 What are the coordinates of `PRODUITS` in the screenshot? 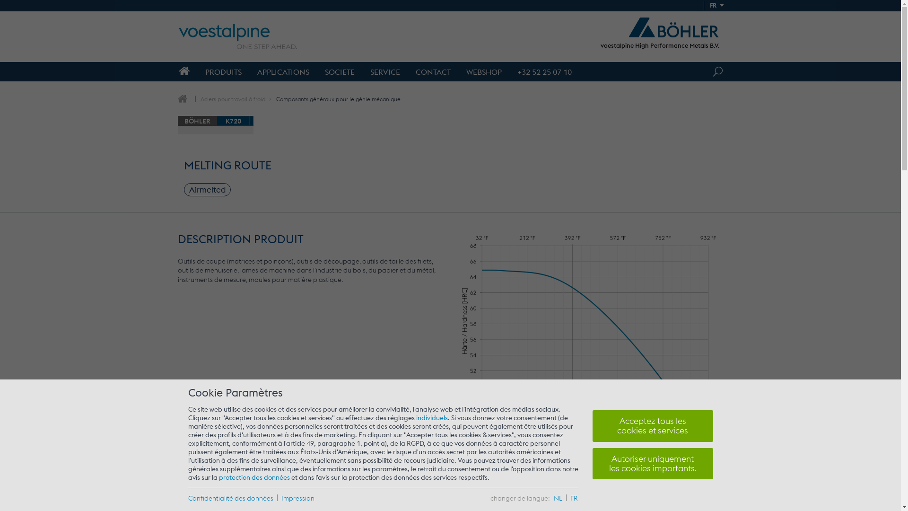 It's located at (223, 72).